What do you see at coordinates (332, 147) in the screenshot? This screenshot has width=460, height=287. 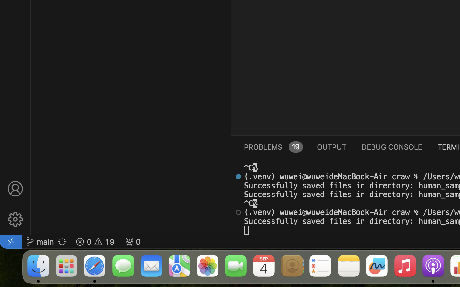 I see `0 OUTPUT` at bounding box center [332, 147].